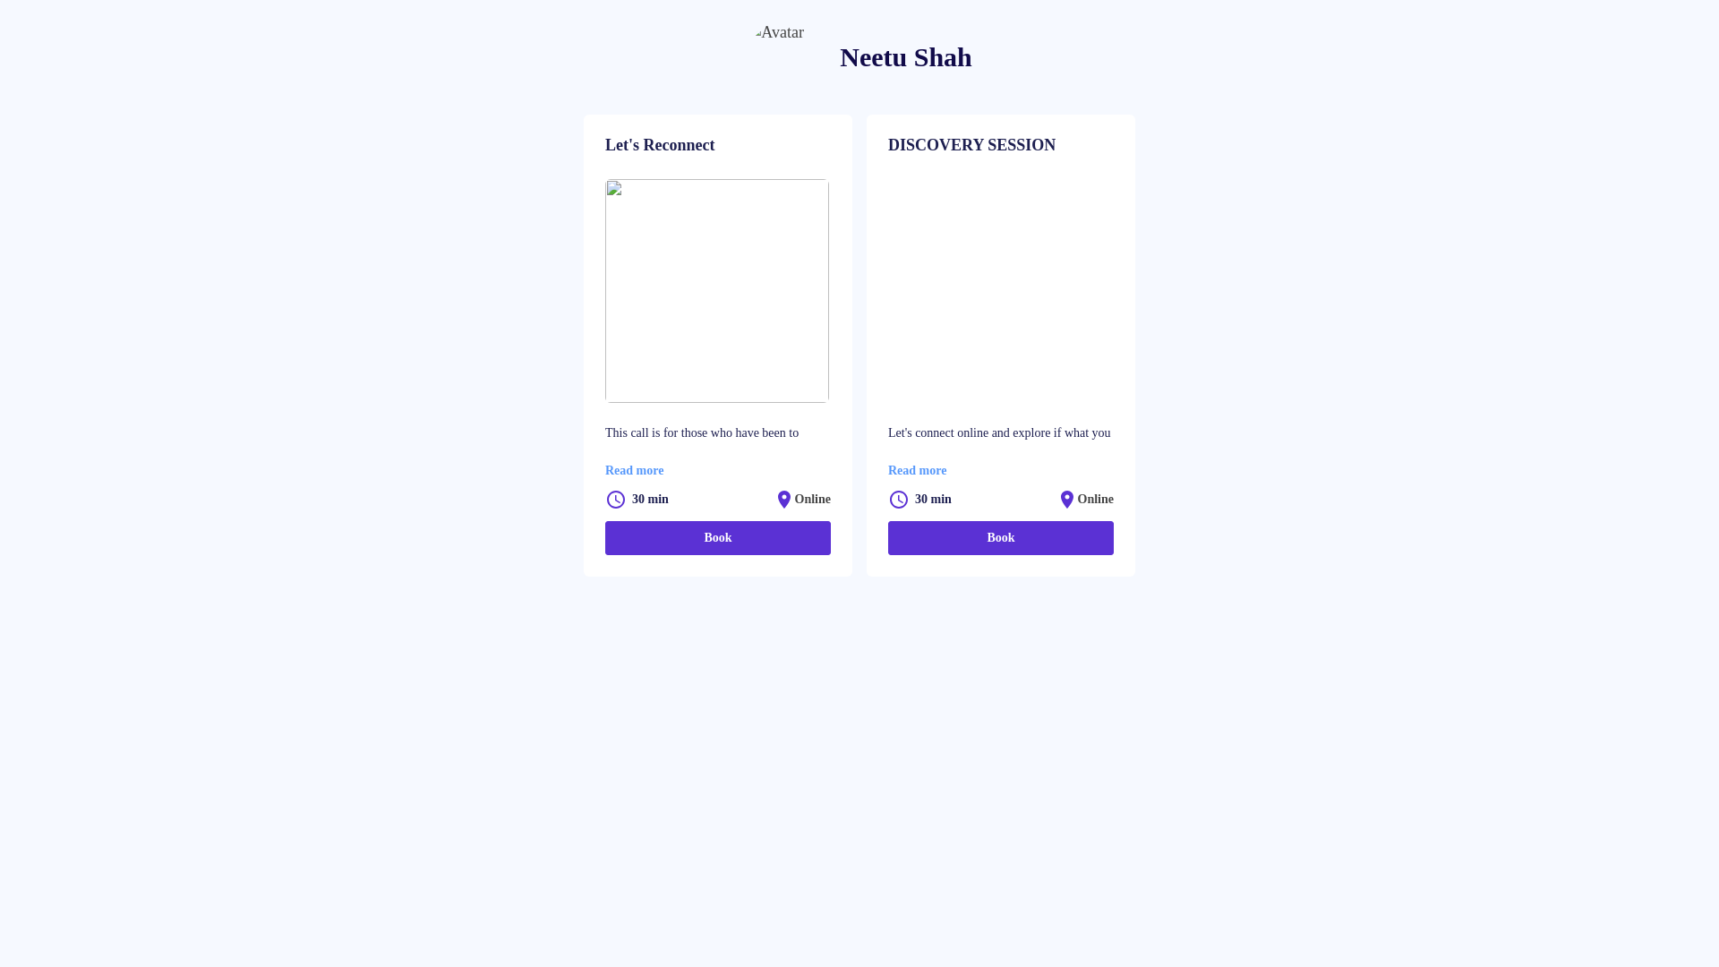  Describe the element at coordinates (1001, 538) in the screenshot. I see `Book` at that location.